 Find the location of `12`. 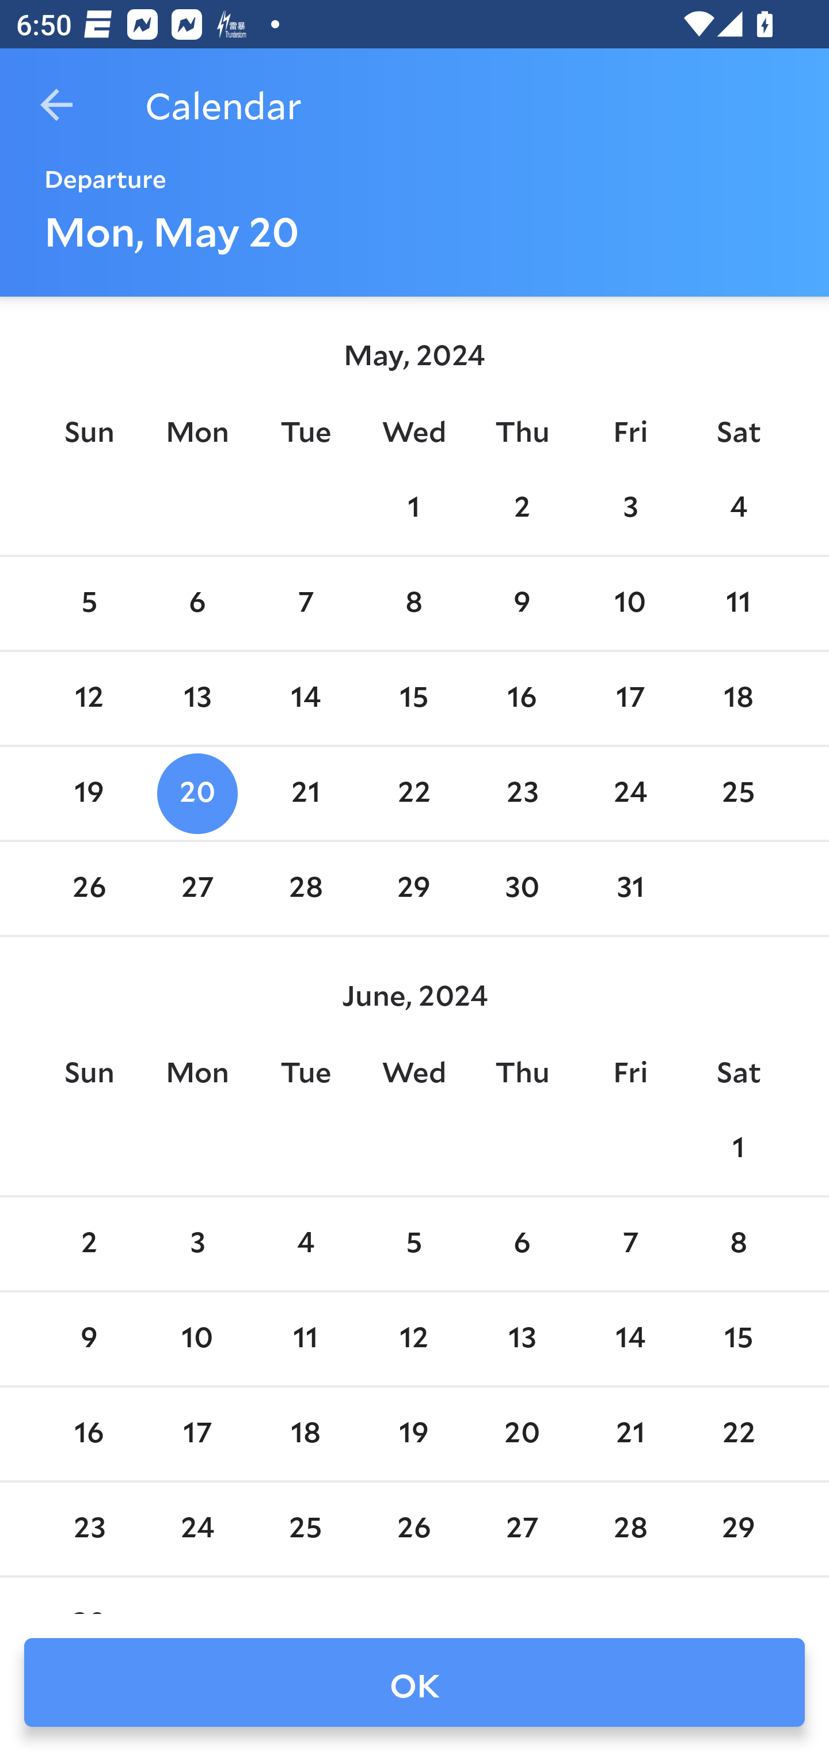

12 is located at coordinates (89, 698).